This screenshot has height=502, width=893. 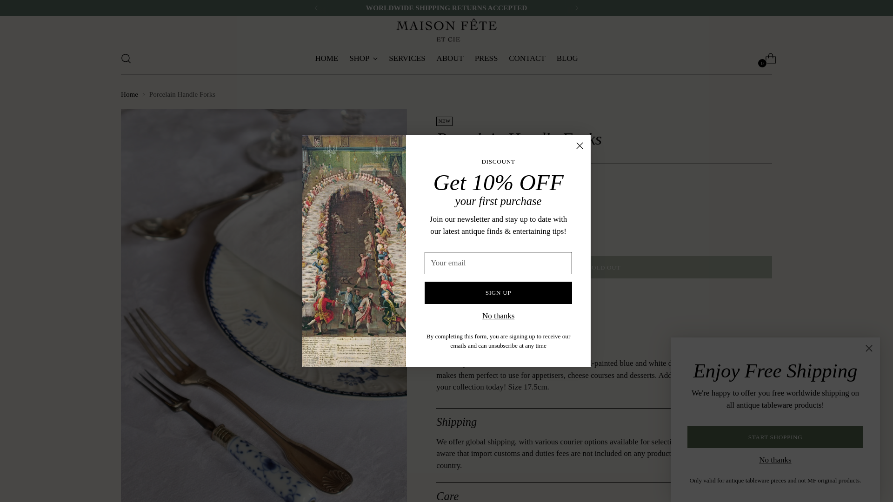 I want to click on HOME, so click(x=567, y=58).